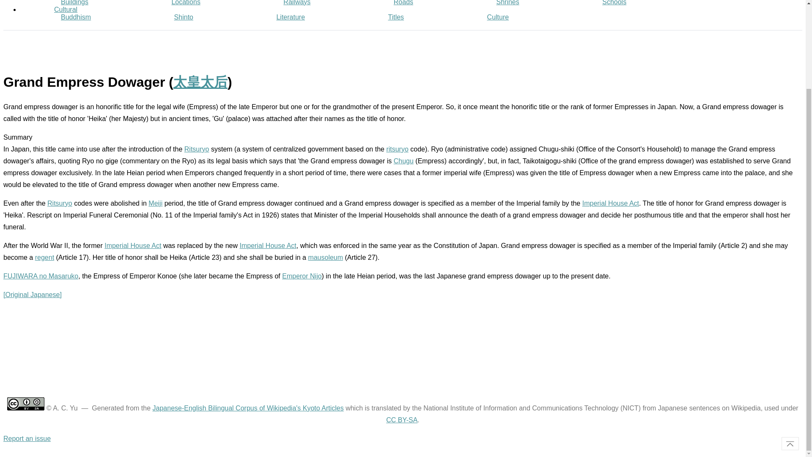  I want to click on Schools, so click(614, 3).